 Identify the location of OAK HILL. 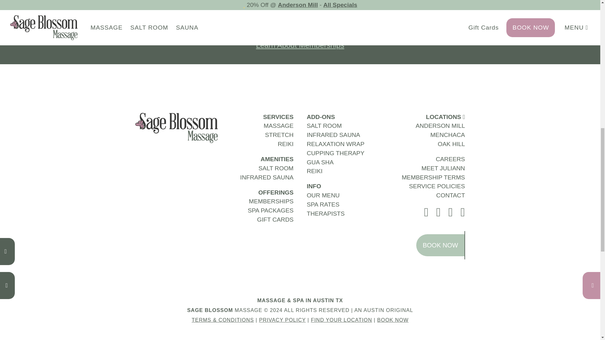
(451, 144).